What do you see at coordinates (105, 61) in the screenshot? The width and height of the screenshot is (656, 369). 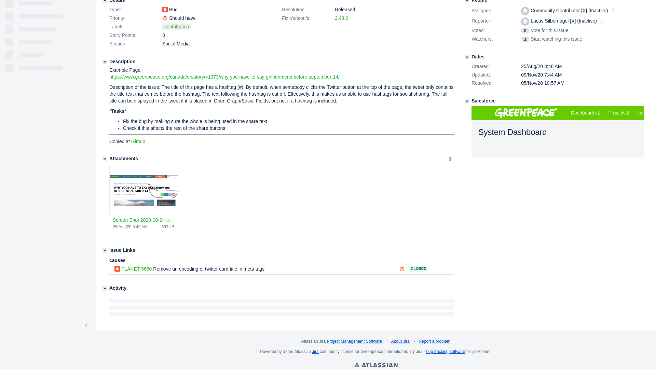 I see `Description` at bounding box center [105, 61].